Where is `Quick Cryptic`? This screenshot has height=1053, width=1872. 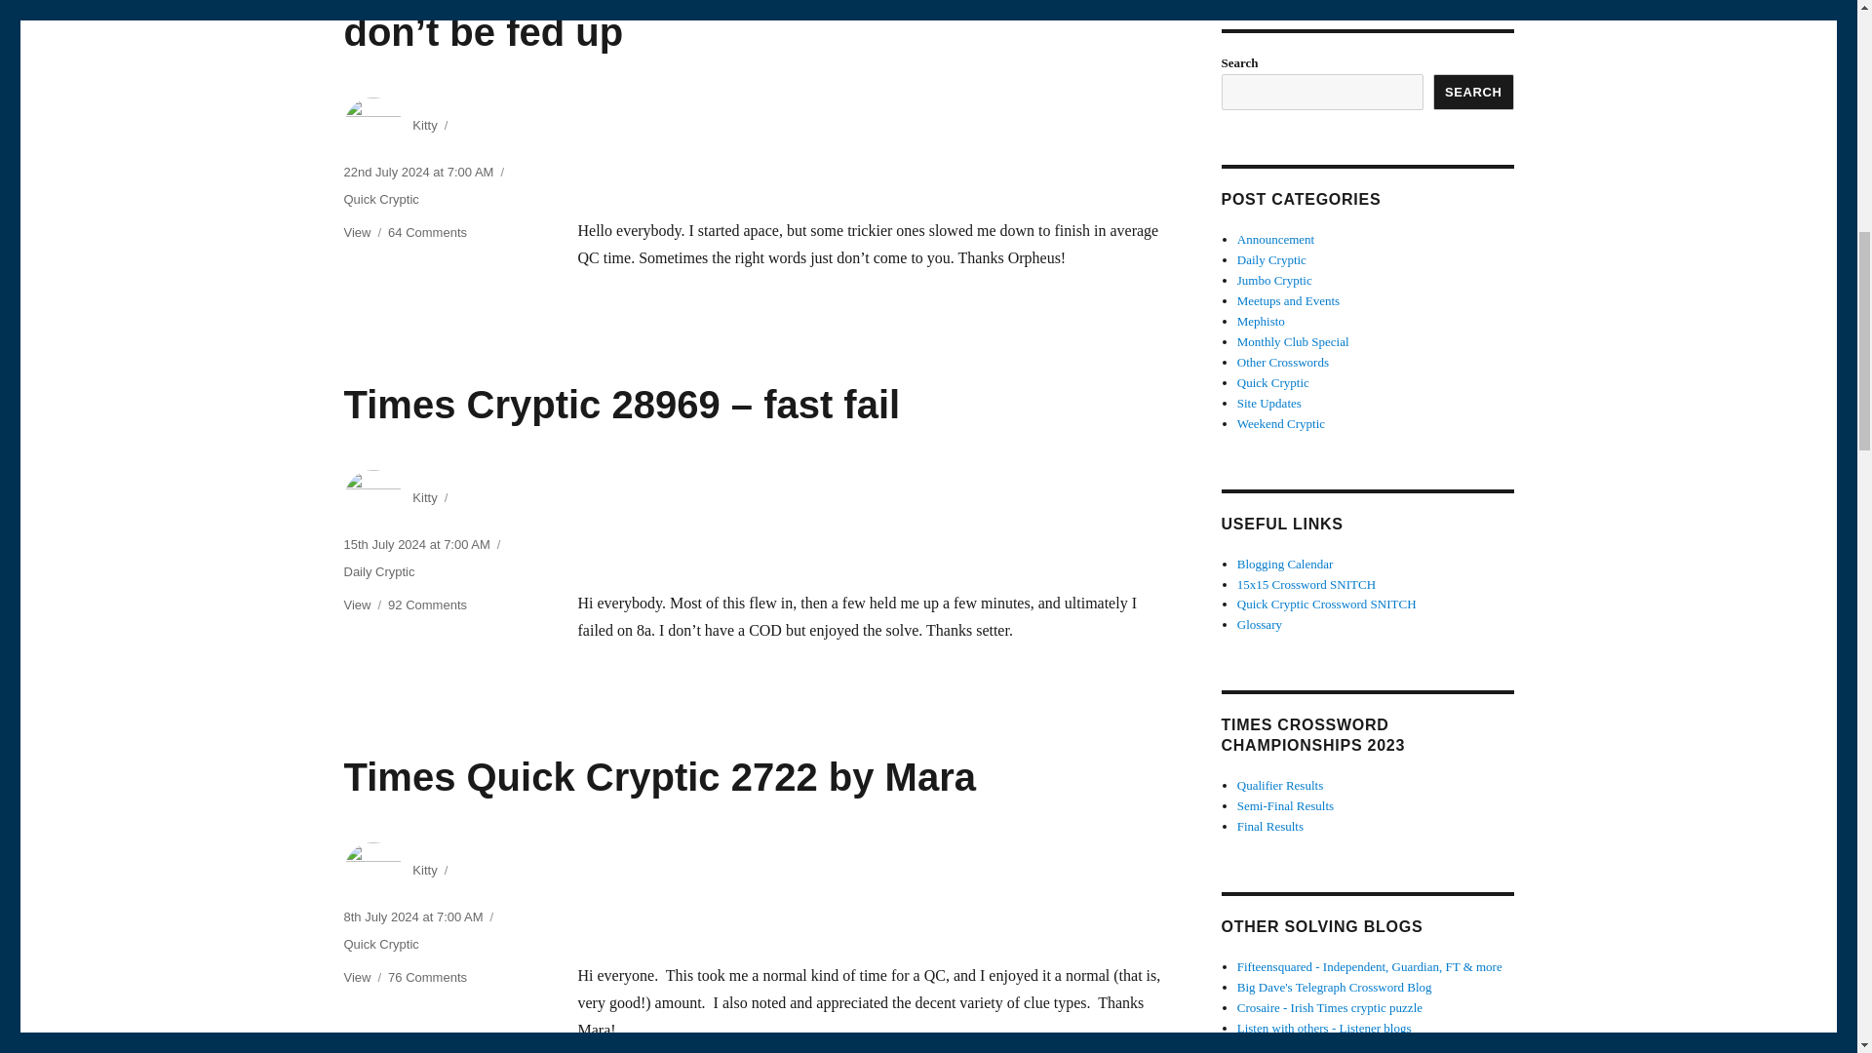 Quick Cryptic is located at coordinates (380, 944).